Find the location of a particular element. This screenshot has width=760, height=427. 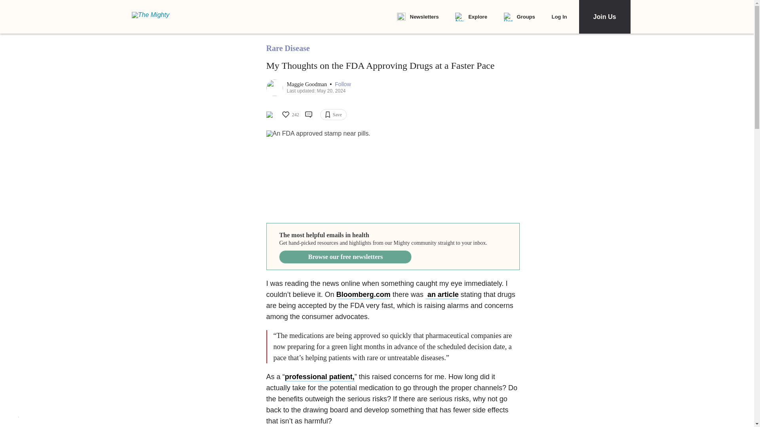

professional patient, is located at coordinates (320, 377).